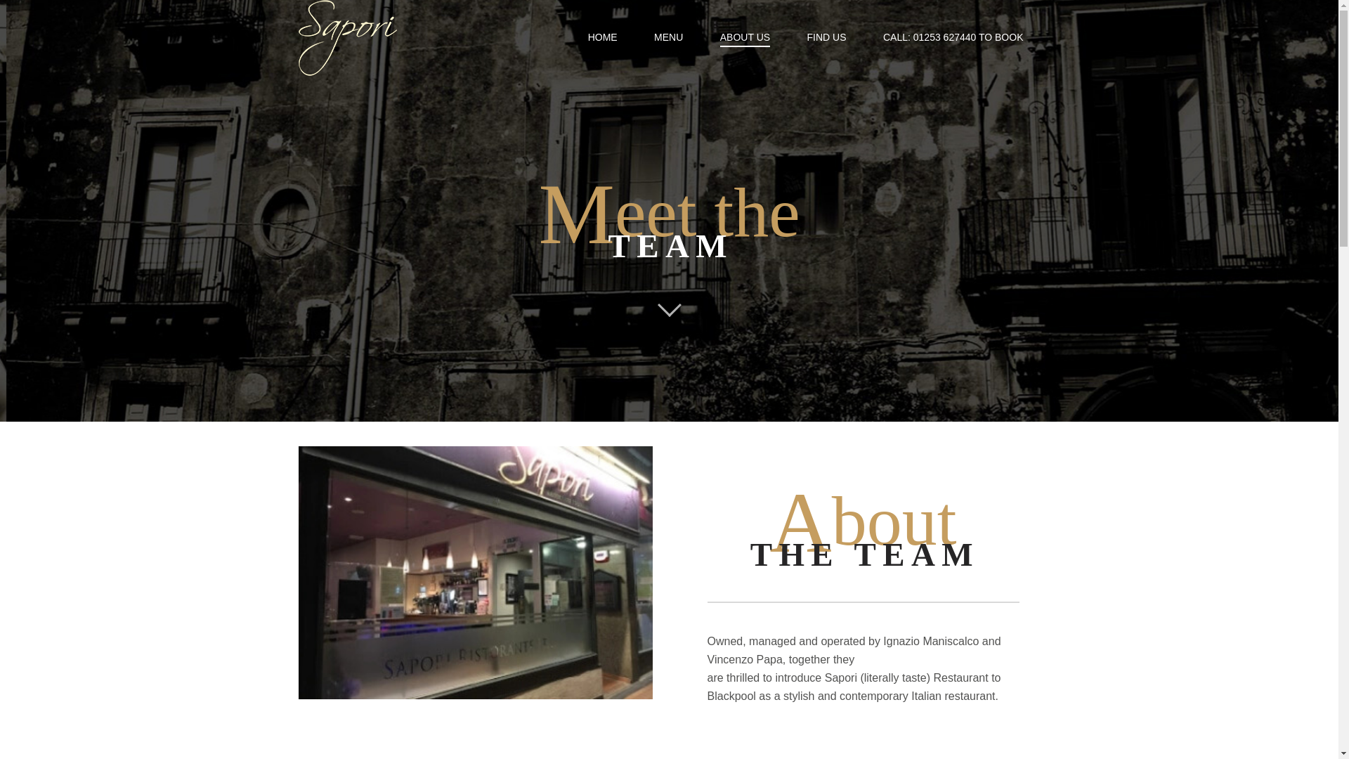 This screenshot has width=1349, height=759. Describe the element at coordinates (953, 37) in the screenshot. I see `CALL: 01253 627440 TO BOOK` at that location.